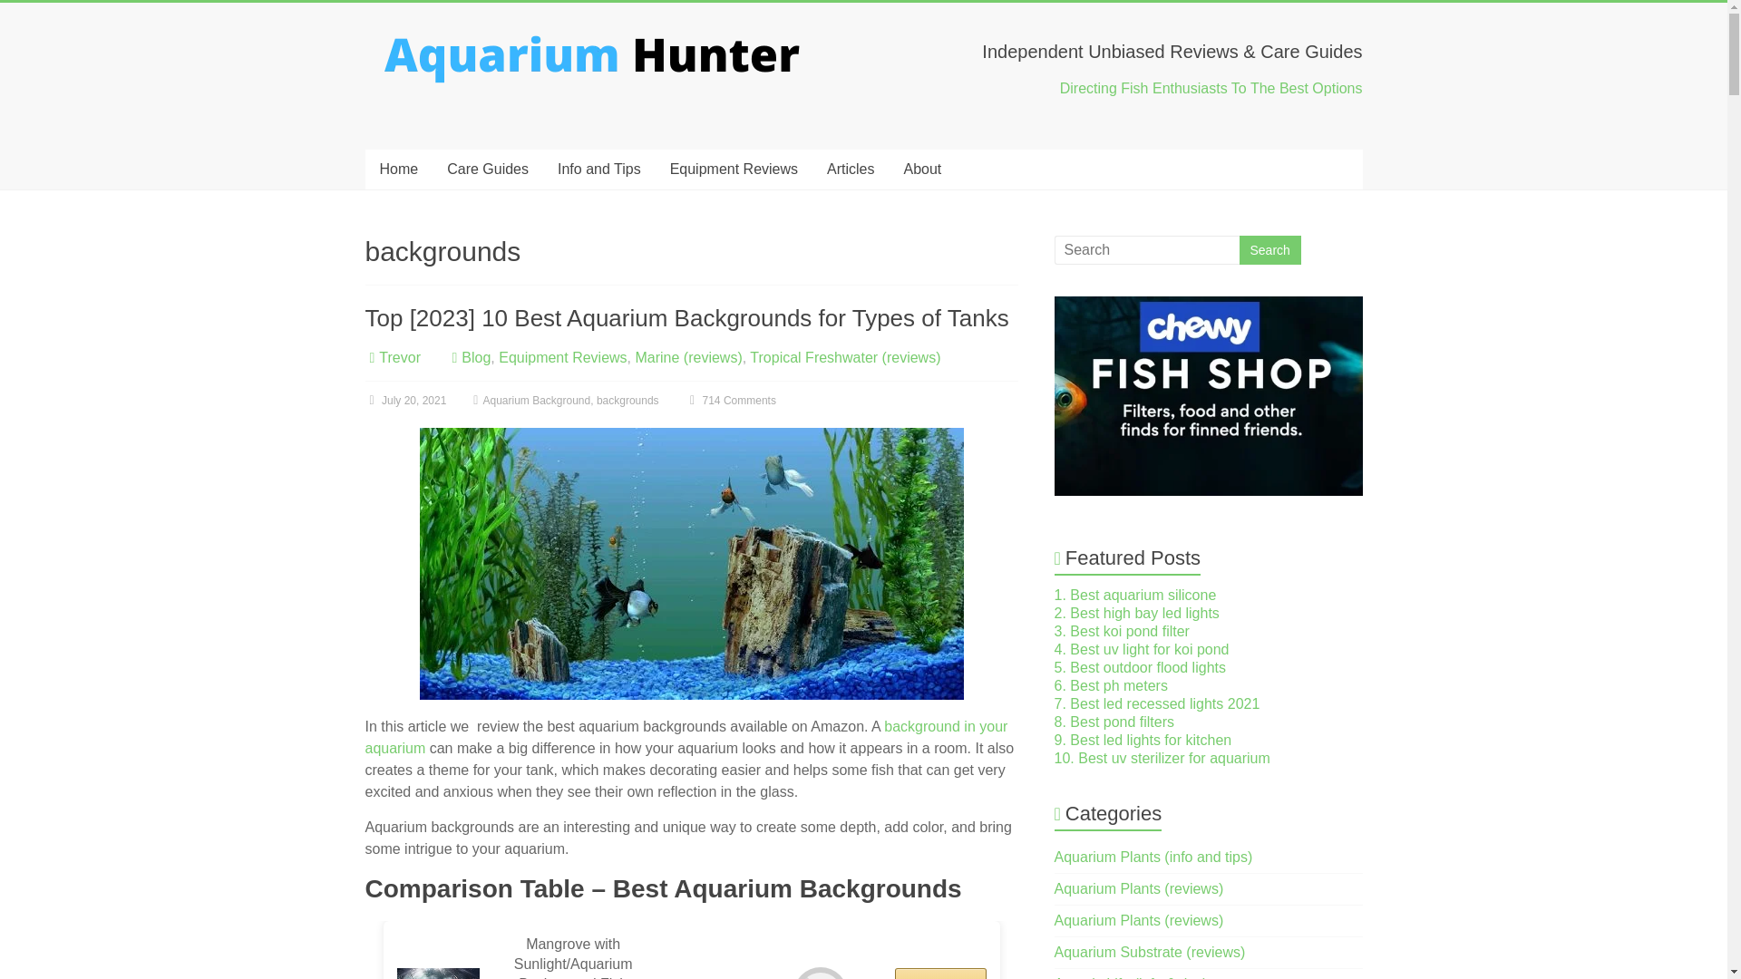 The image size is (1741, 979). I want to click on Home, so click(397, 170).